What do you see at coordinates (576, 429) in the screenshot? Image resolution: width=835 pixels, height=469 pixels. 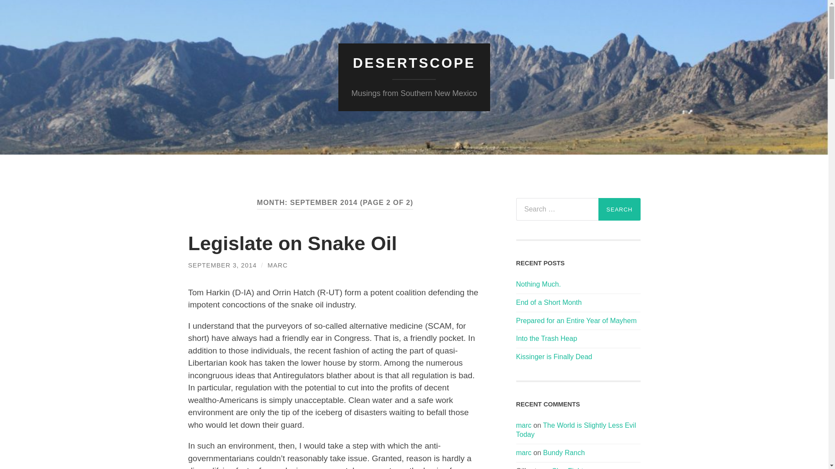 I see `The World is Slightly Less Evil Today` at bounding box center [576, 429].